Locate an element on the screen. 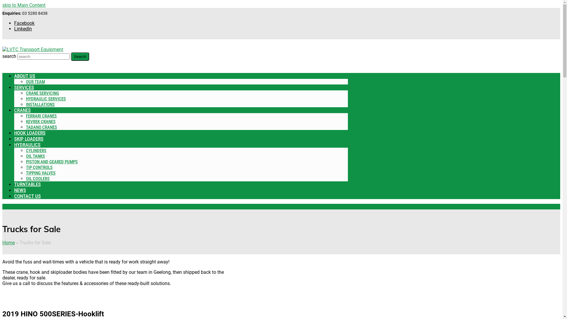 Image resolution: width=567 pixels, height=319 pixels. LinkedIn is located at coordinates (23, 29).